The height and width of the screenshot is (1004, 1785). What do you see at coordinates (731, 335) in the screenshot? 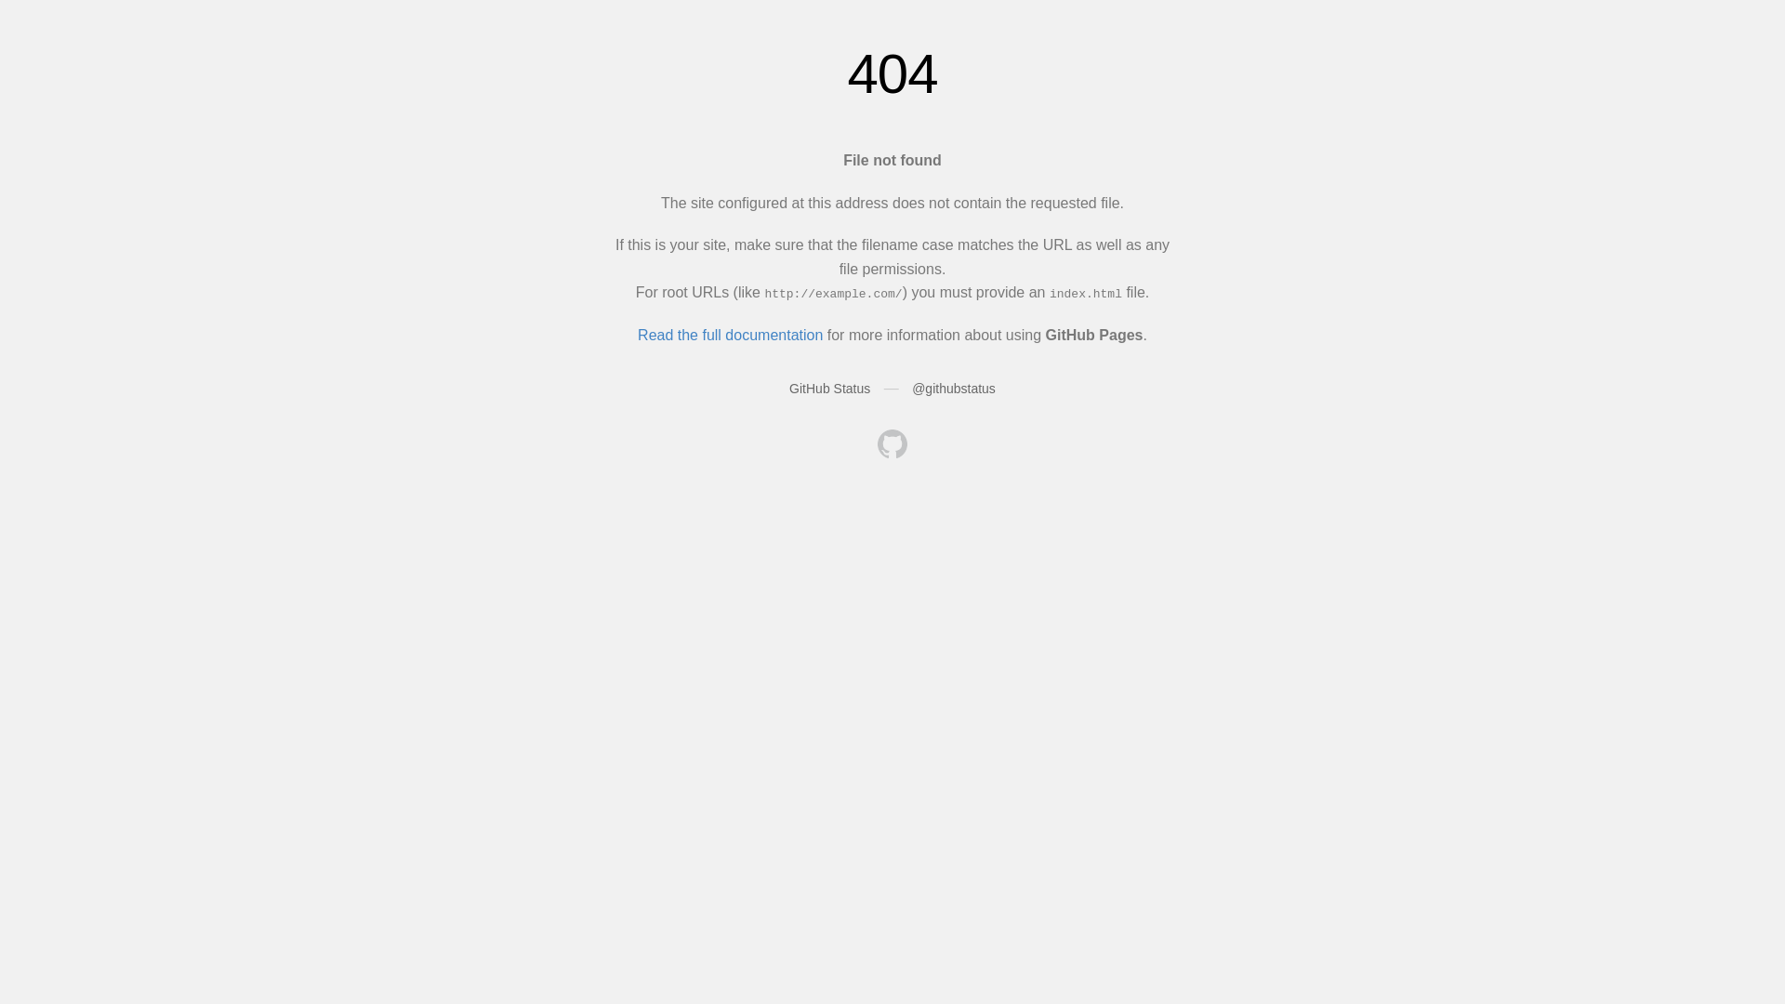
I see `Read the full documentation` at bounding box center [731, 335].